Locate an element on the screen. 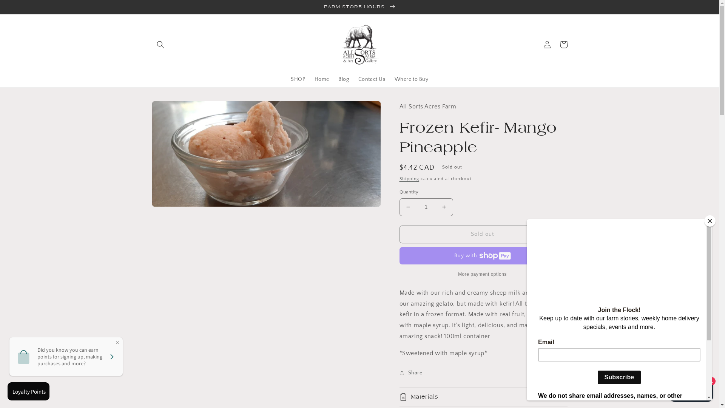  Increase quantity for Frozen Kefir- Mango Pineapple is located at coordinates (444, 207).